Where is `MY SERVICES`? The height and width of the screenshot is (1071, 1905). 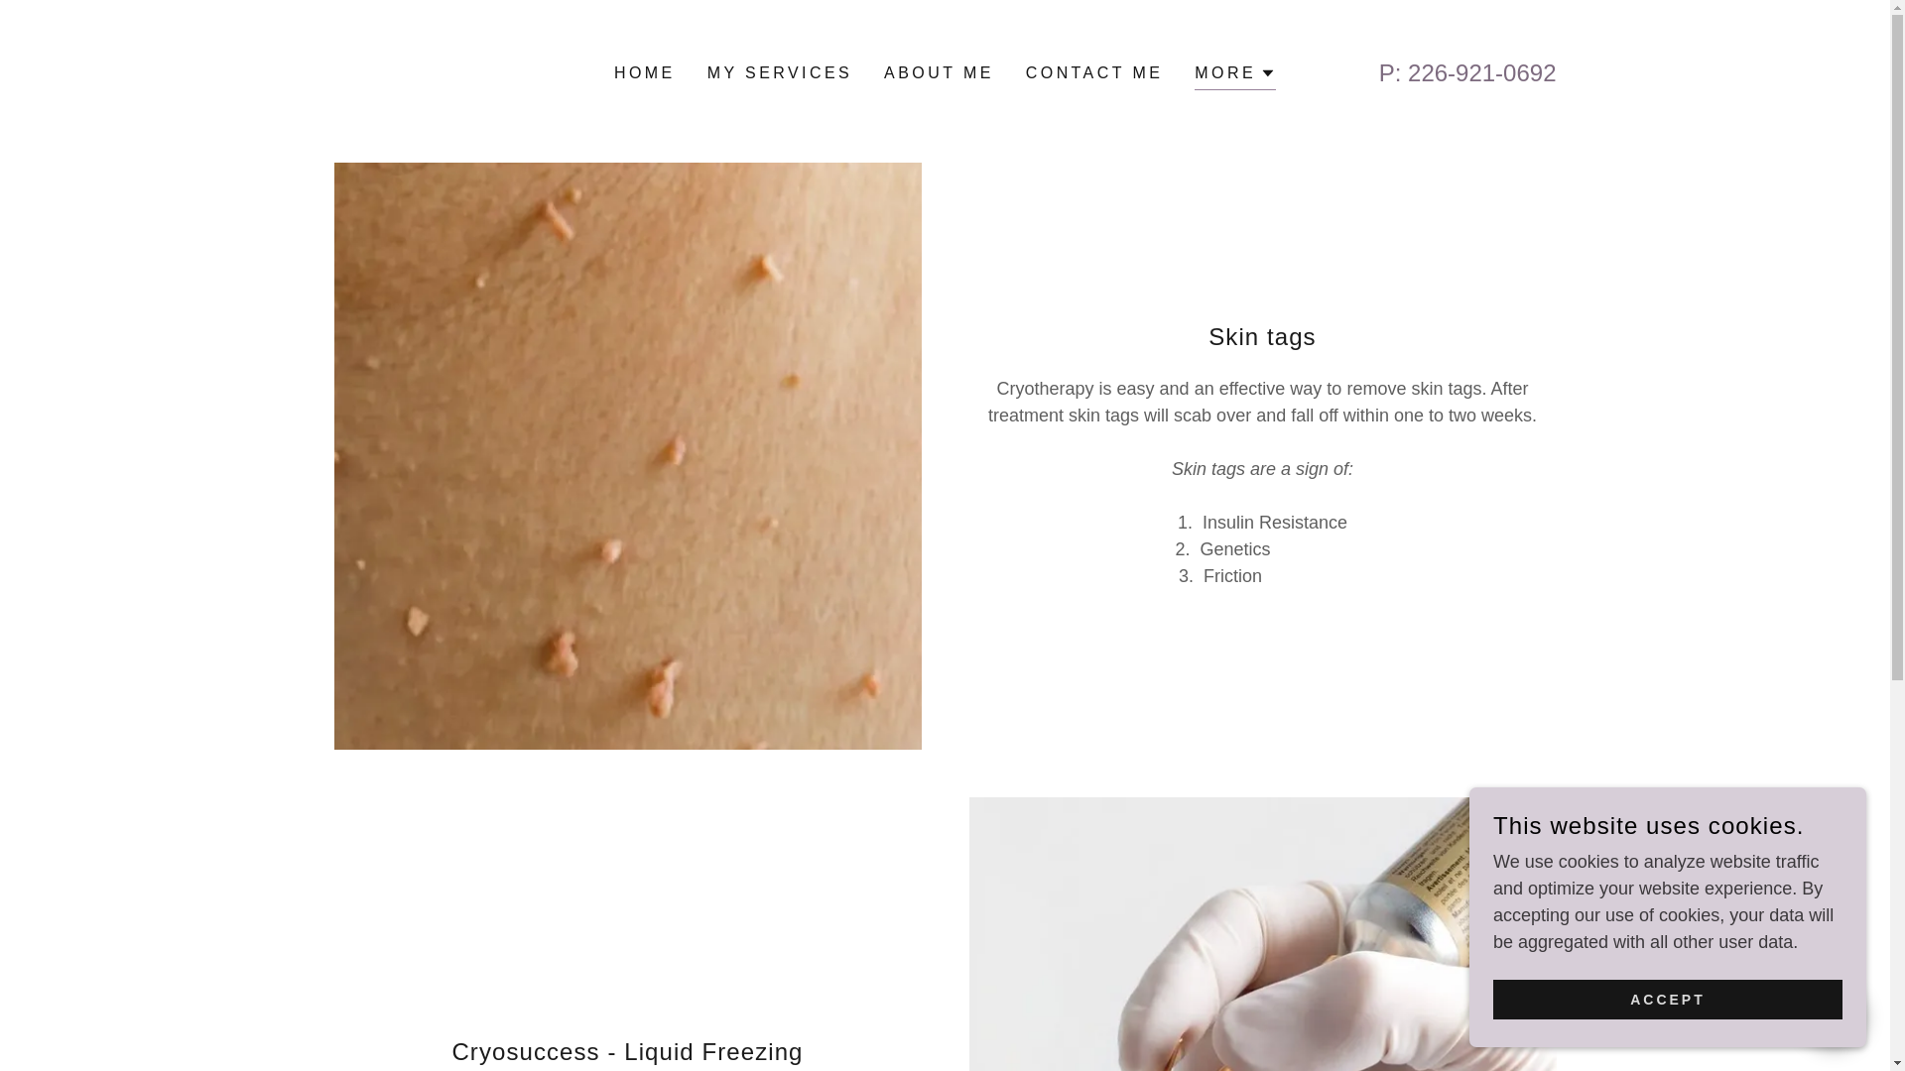
MY SERVICES is located at coordinates (780, 73).